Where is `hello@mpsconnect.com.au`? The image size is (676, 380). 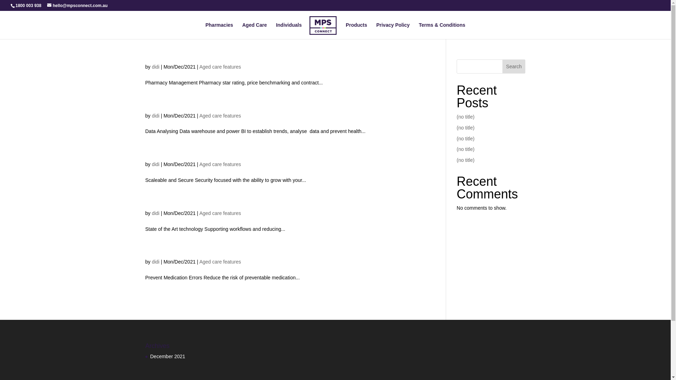
hello@mpsconnect.com.au is located at coordinates (77, 6).